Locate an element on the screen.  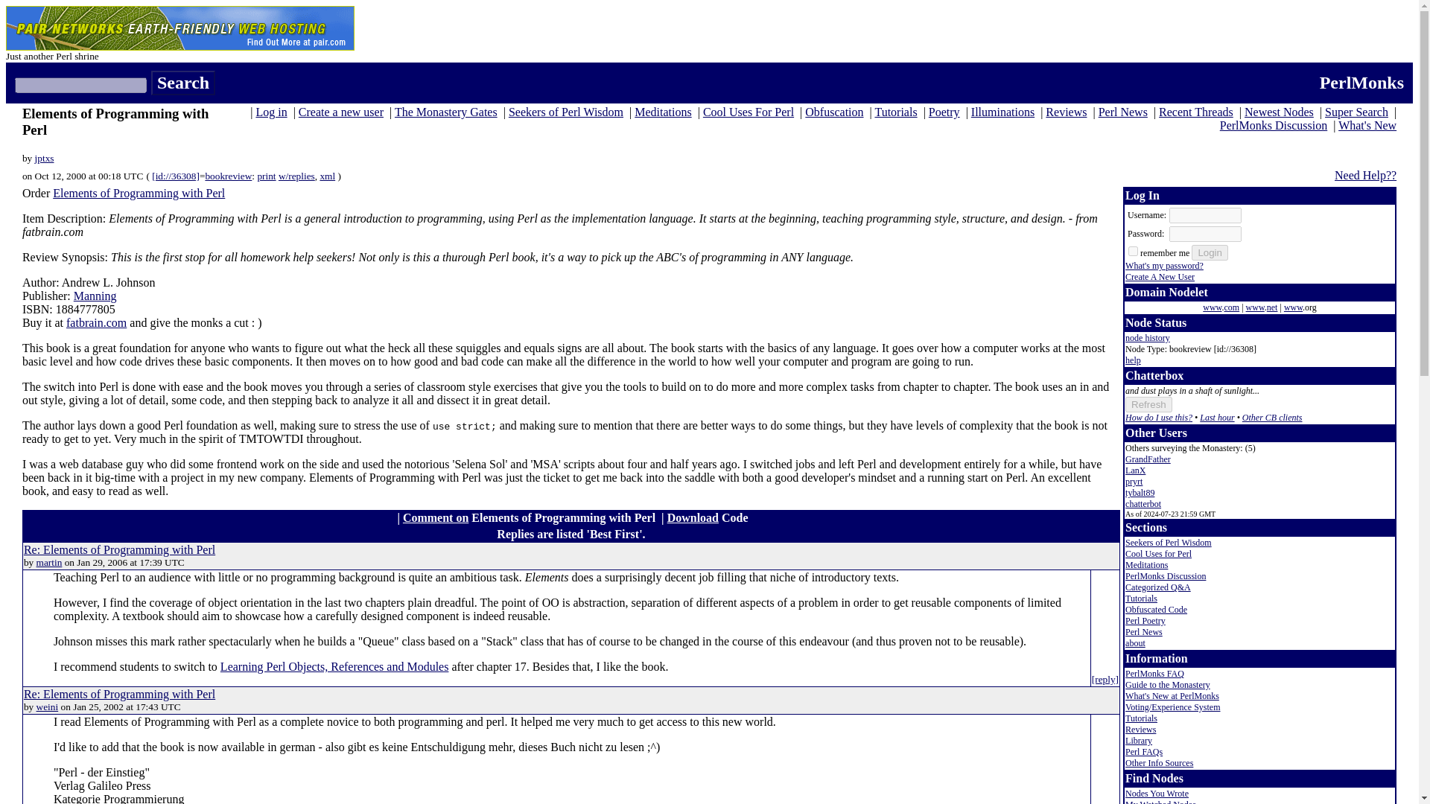
Download is located at coordinates (693, 517).